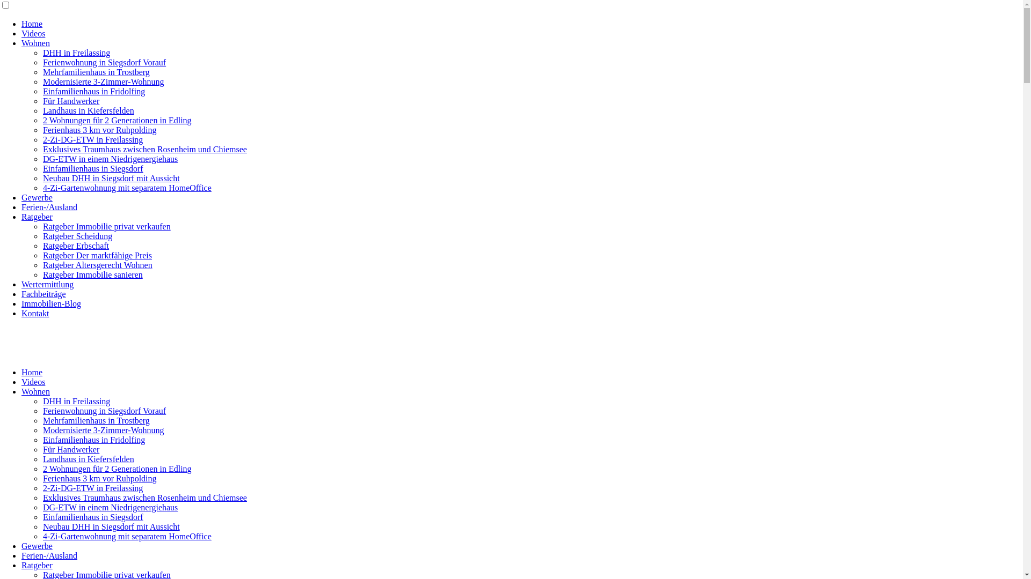 The height and width of the screenshot is (579, 1031). Describe the element at coordinates (77, 236) in the screenshot. I see `Ratgeber Scheidung` at that location.